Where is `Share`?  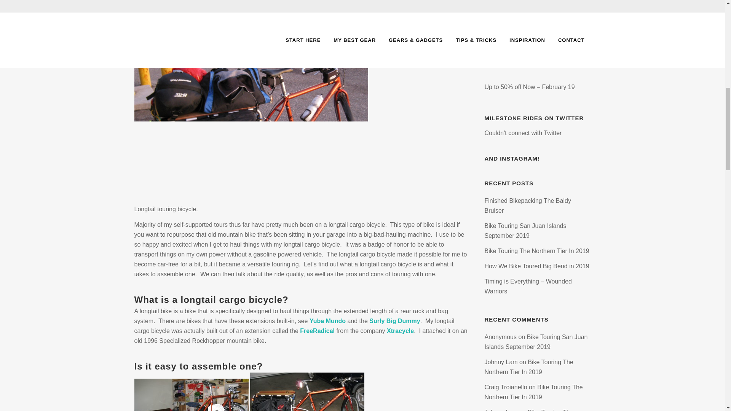
Share is located at coordinates (322, 2).